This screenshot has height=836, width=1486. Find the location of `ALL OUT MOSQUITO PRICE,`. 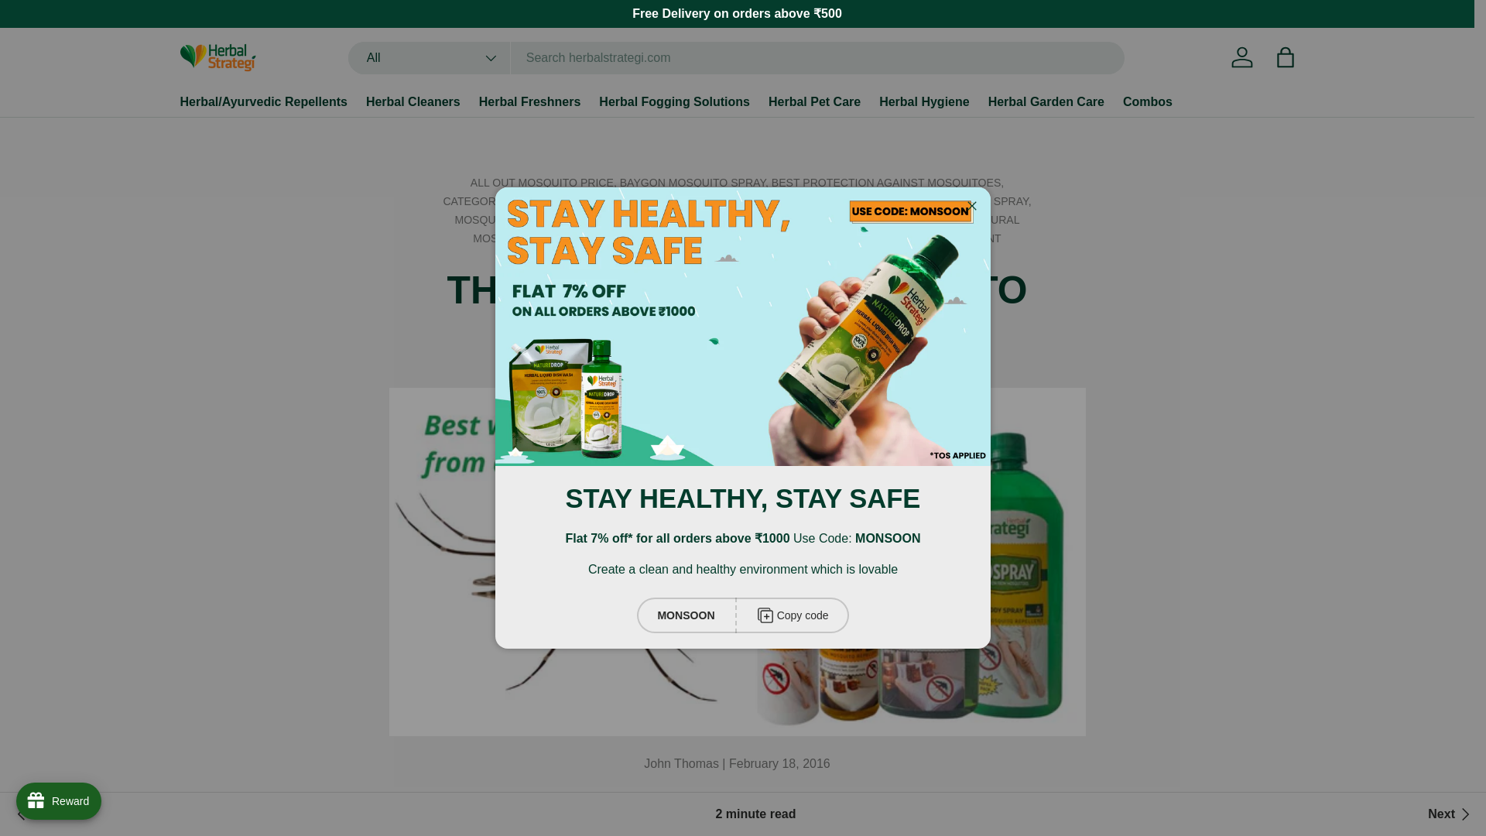

ALL OUT MOSQUITO PRICE, is located at coordinates (545, 183).